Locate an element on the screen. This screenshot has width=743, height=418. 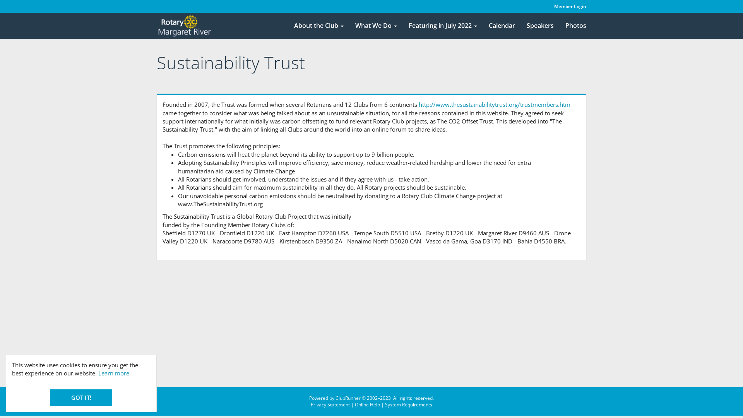
Learn more is located at coordinates (114, 373).